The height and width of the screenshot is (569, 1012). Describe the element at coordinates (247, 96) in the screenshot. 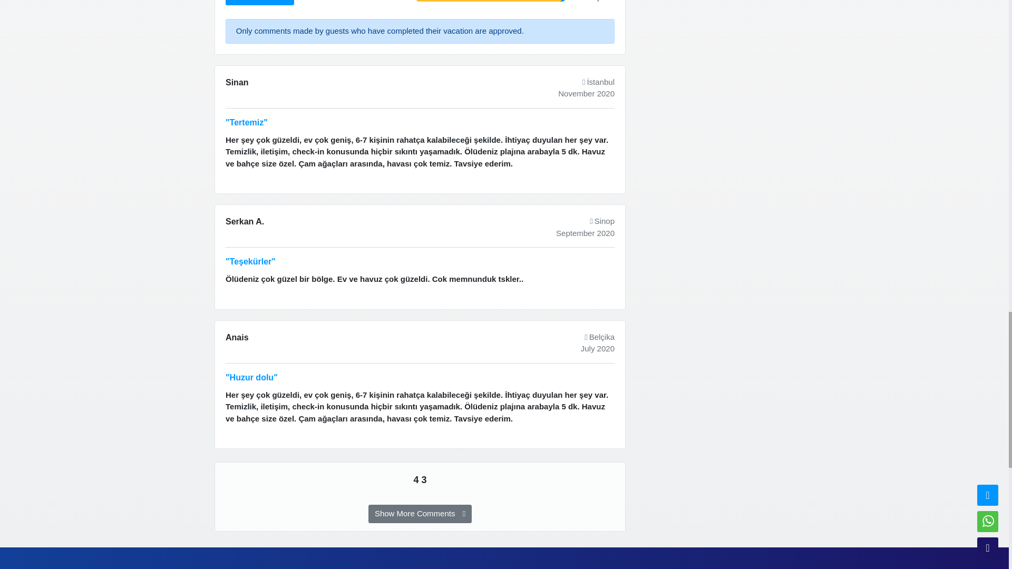

I see `10,0` at that location.